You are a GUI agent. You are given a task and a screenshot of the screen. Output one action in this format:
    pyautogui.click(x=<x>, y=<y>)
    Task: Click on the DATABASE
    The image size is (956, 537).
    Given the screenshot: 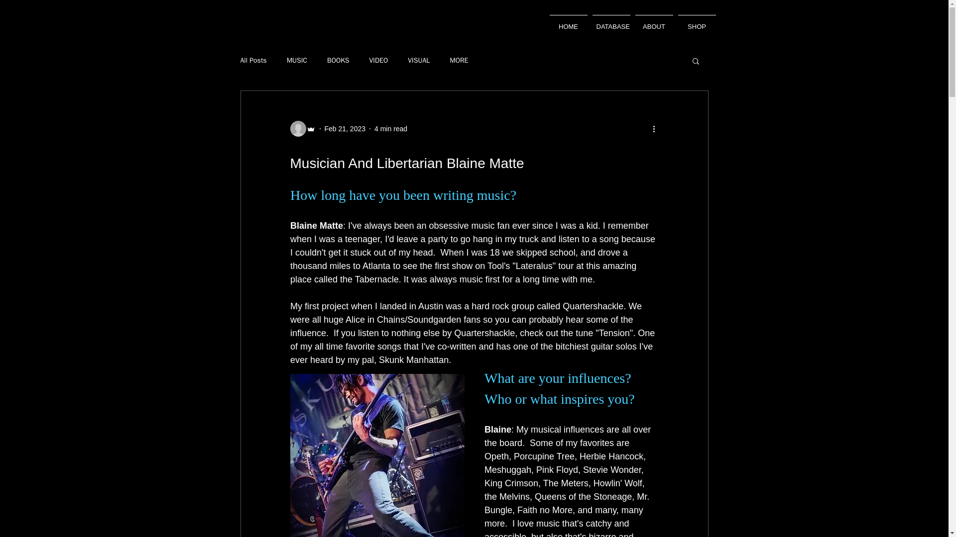 What is the action you would take?
    pyautogui.click(x=610, y=22)
    